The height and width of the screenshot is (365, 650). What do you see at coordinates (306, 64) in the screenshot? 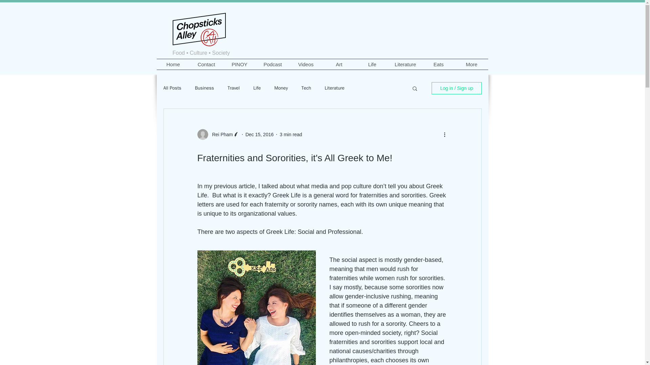
I see `Videos` at bounding box center [306, 64].